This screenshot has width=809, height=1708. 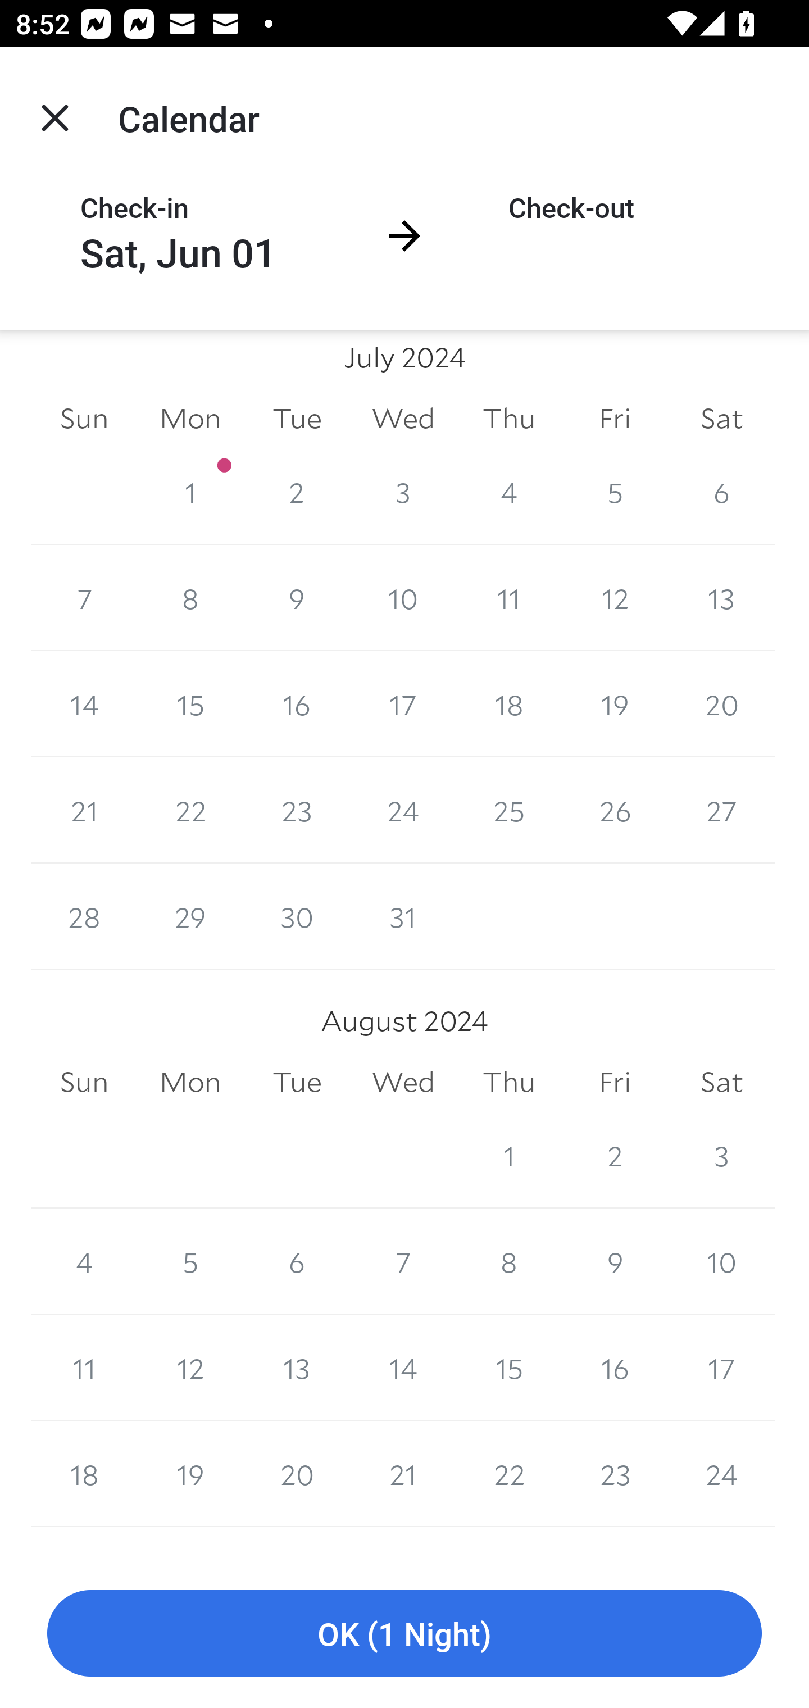 What do you see at coordinates (509, 1155) in the screenshot?
I see `1 1 August 2024` at bounding box center [509, 1155].